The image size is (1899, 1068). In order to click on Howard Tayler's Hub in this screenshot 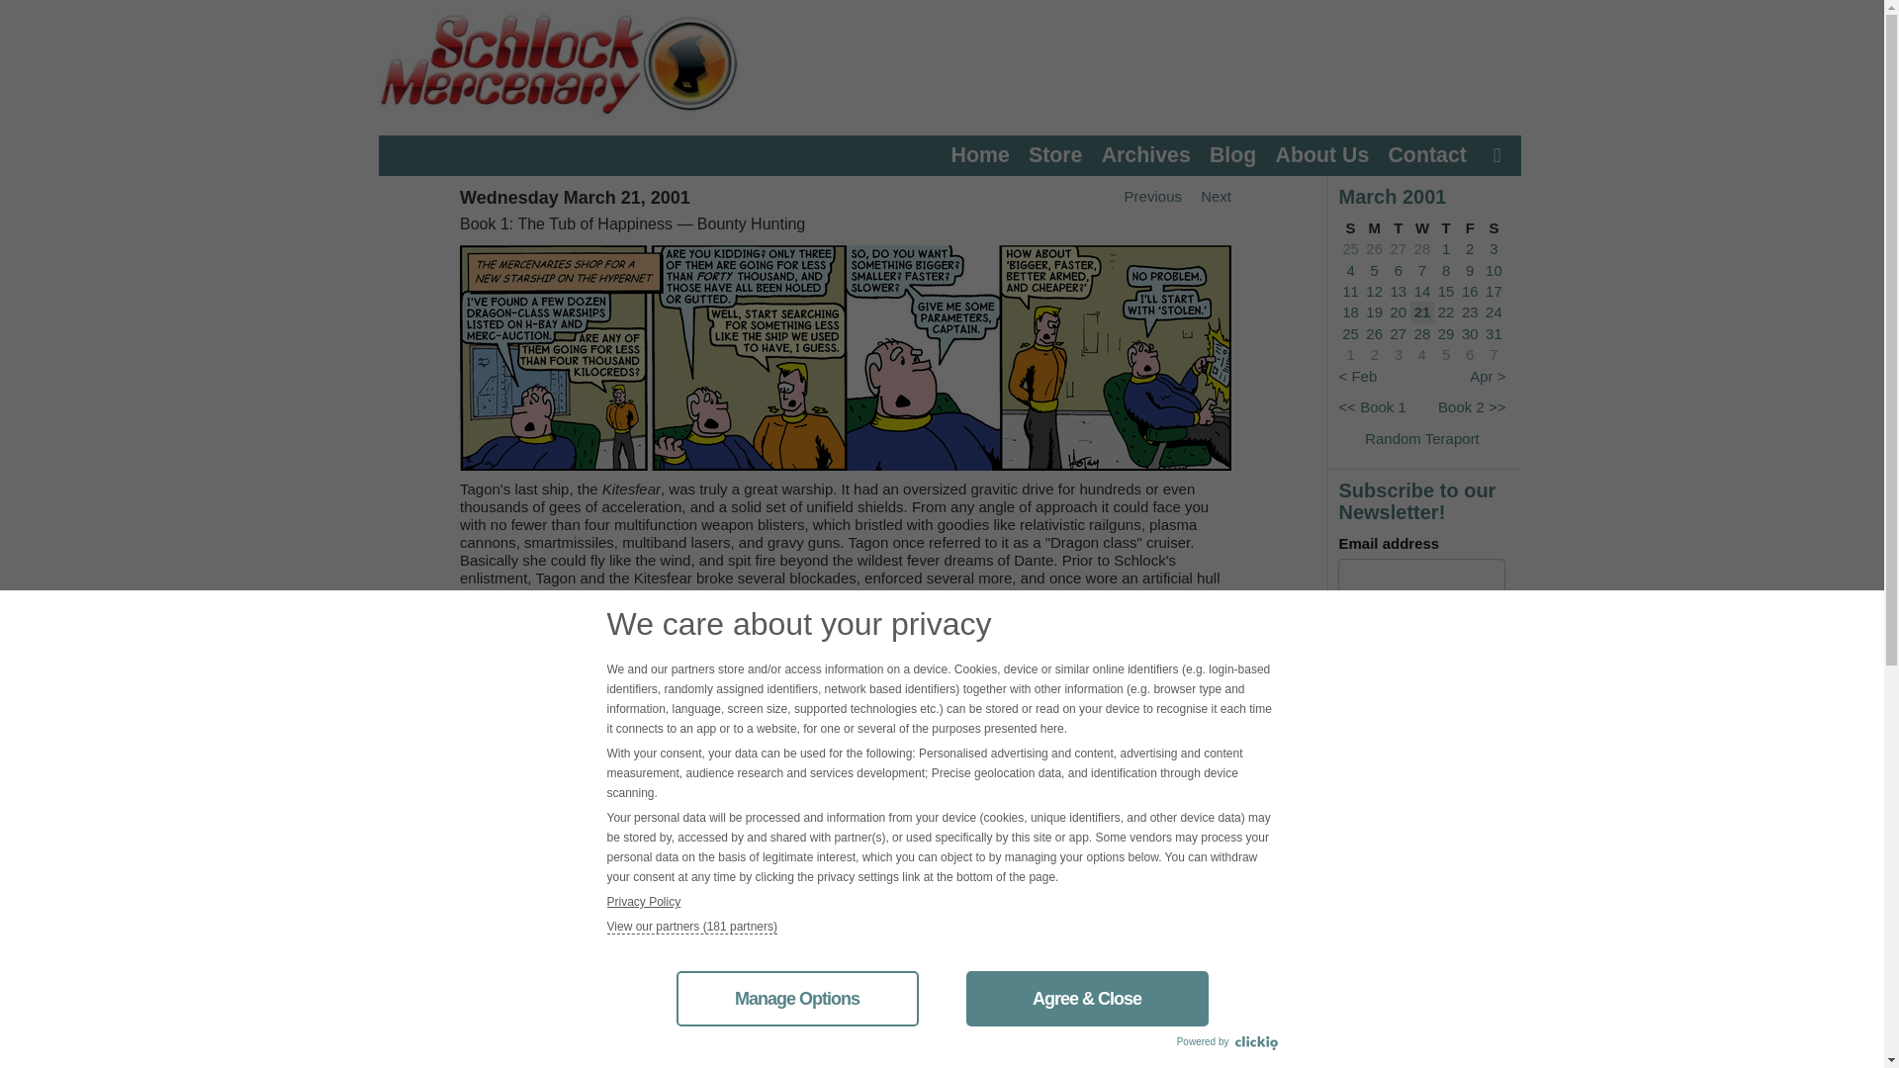, I will do `click(439, 1014)`.